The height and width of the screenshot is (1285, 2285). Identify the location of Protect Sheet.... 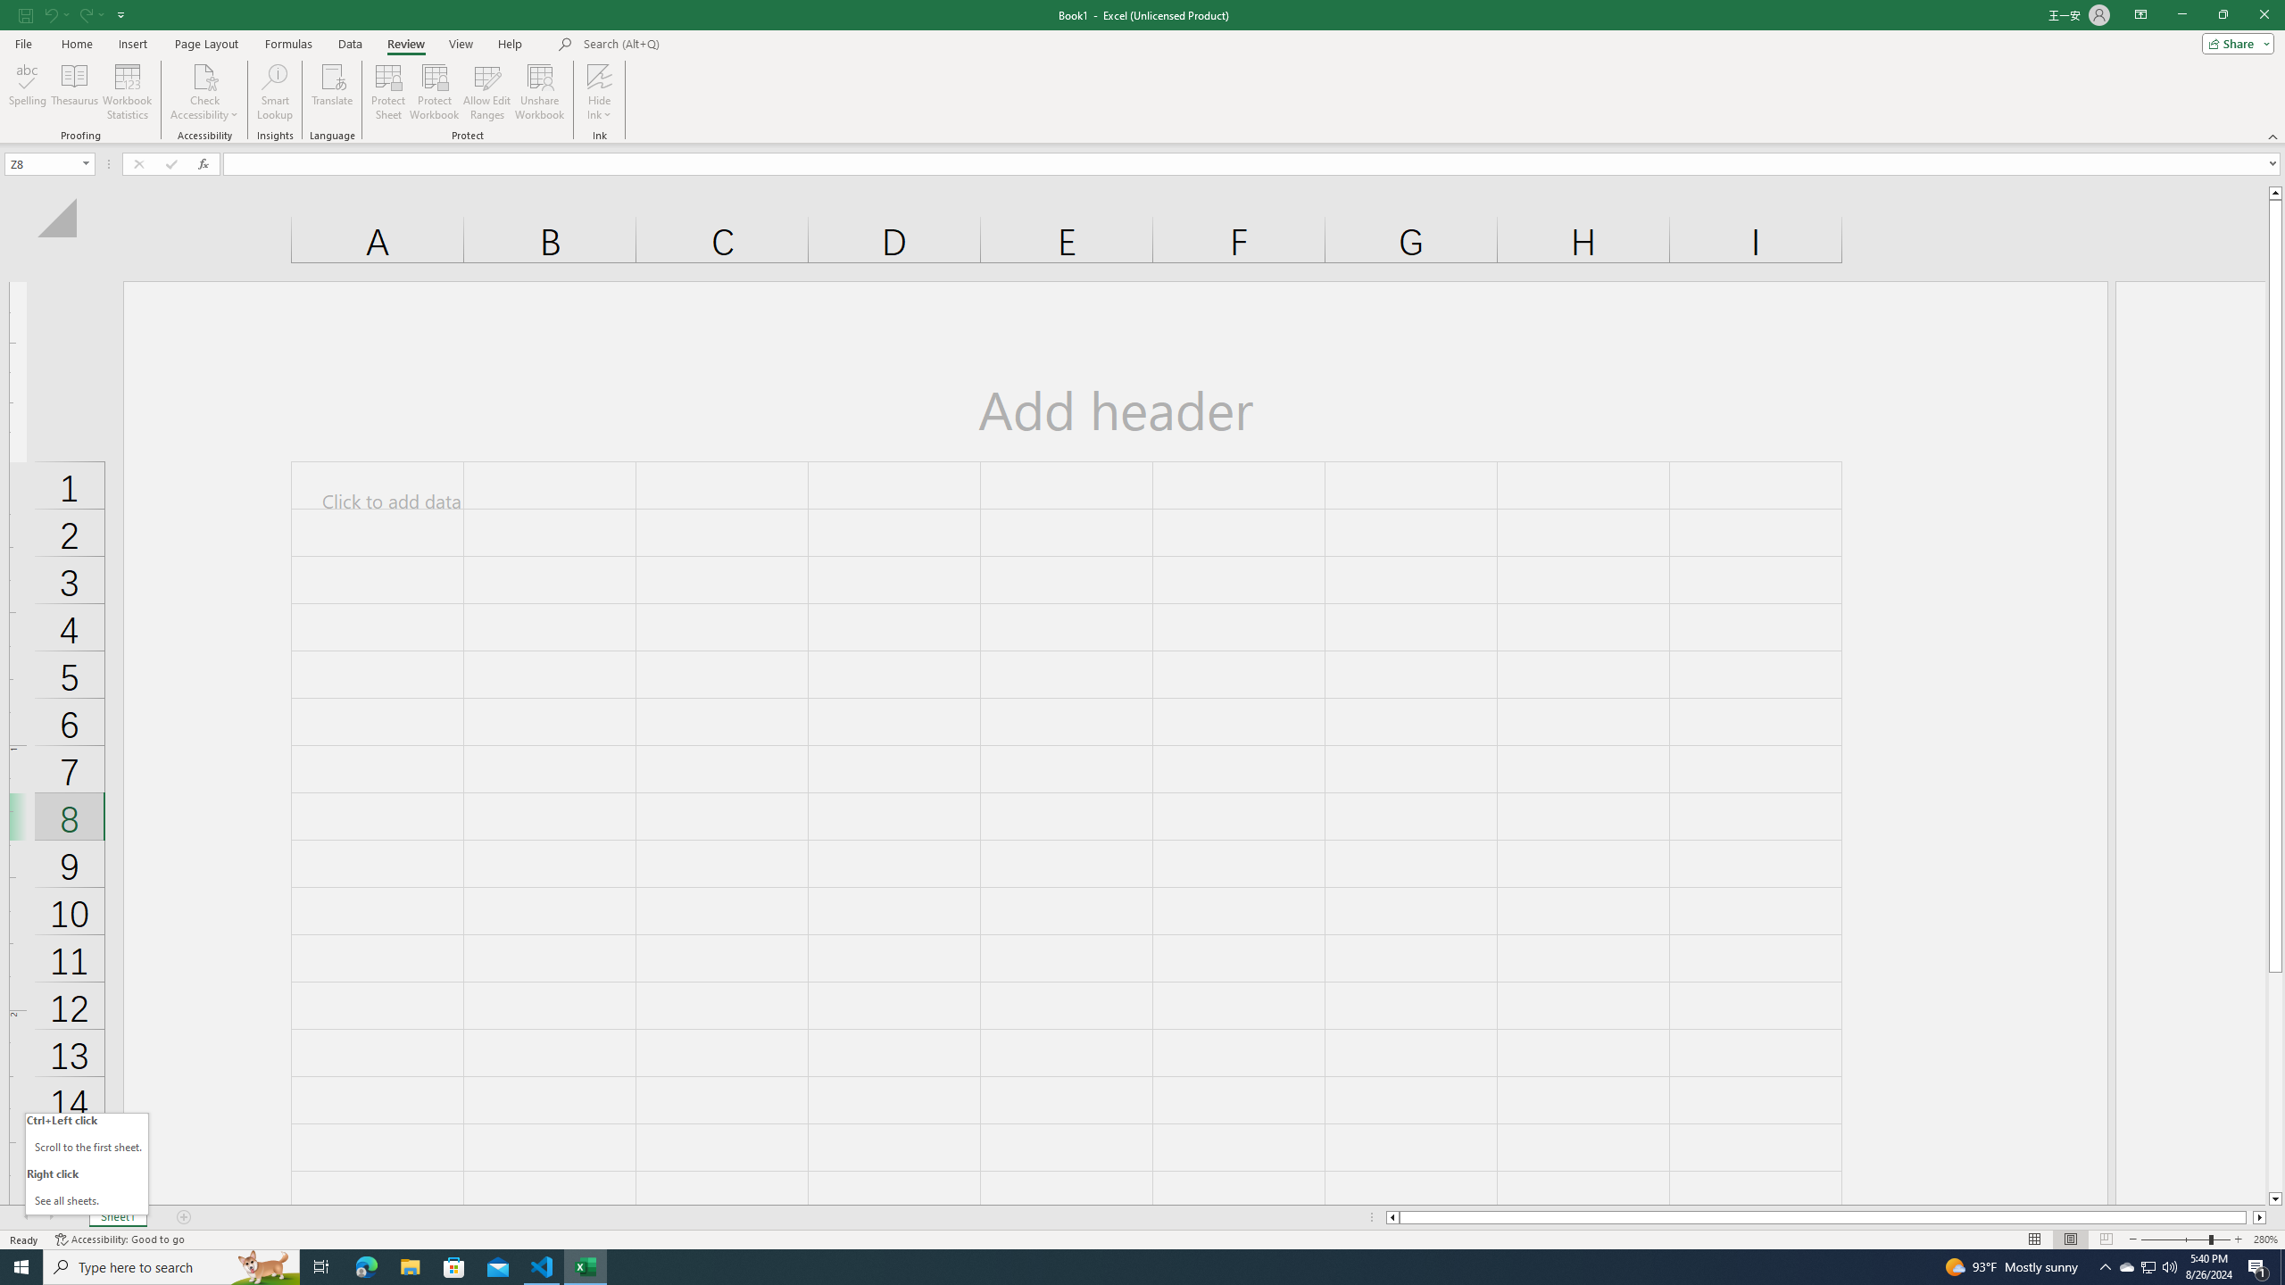
(389, 92).